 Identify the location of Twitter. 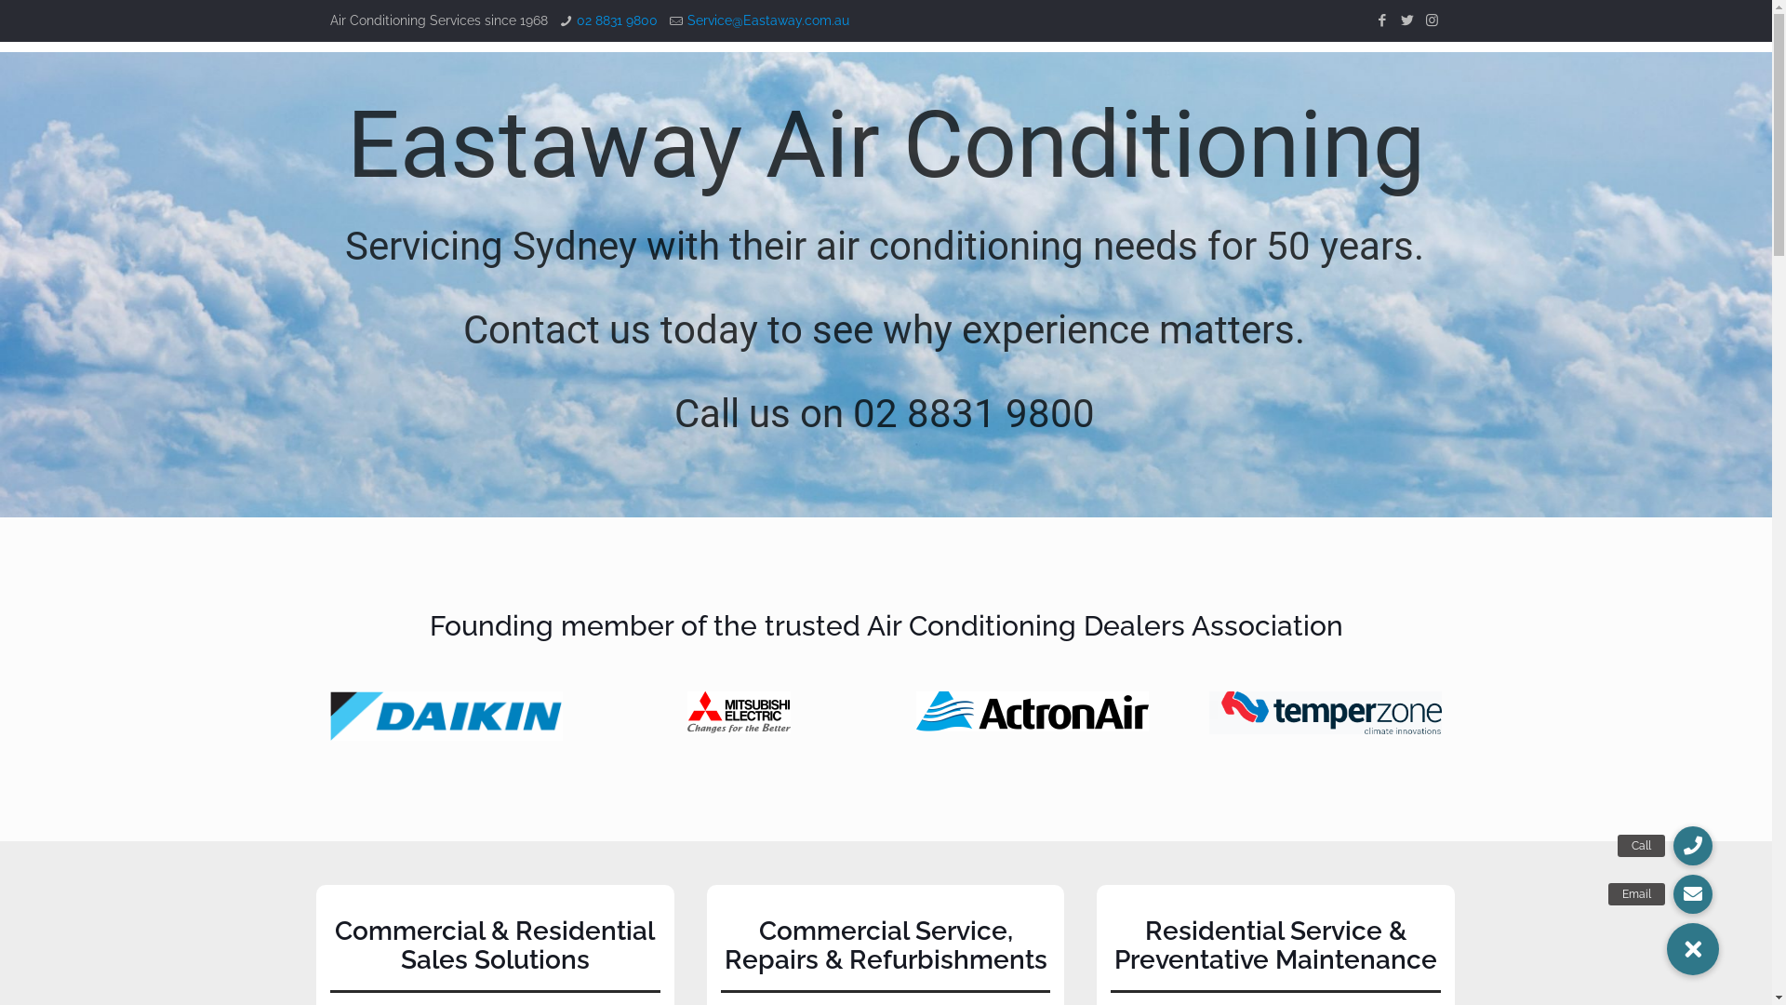
(1406, 20).